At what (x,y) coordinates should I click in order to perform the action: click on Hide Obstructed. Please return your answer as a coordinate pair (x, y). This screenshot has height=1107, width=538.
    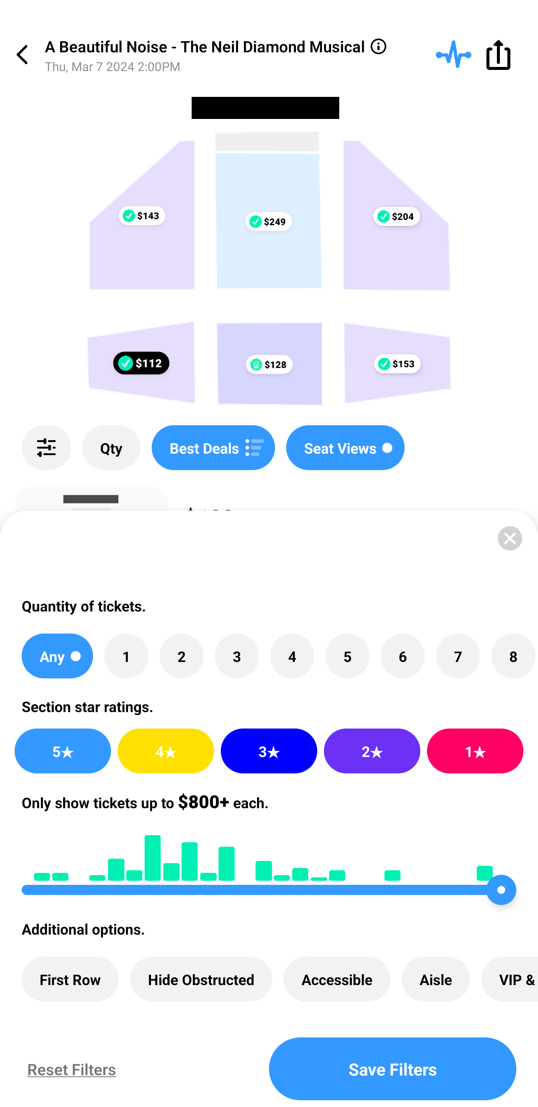
    Looking at the image, I should click on (201, 979).